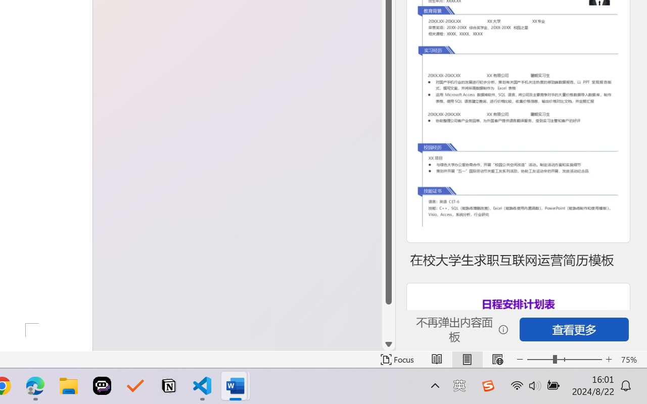 The height and width of the screenshot is (404, 647). I want to click on Print Layout, so click(467, 360).